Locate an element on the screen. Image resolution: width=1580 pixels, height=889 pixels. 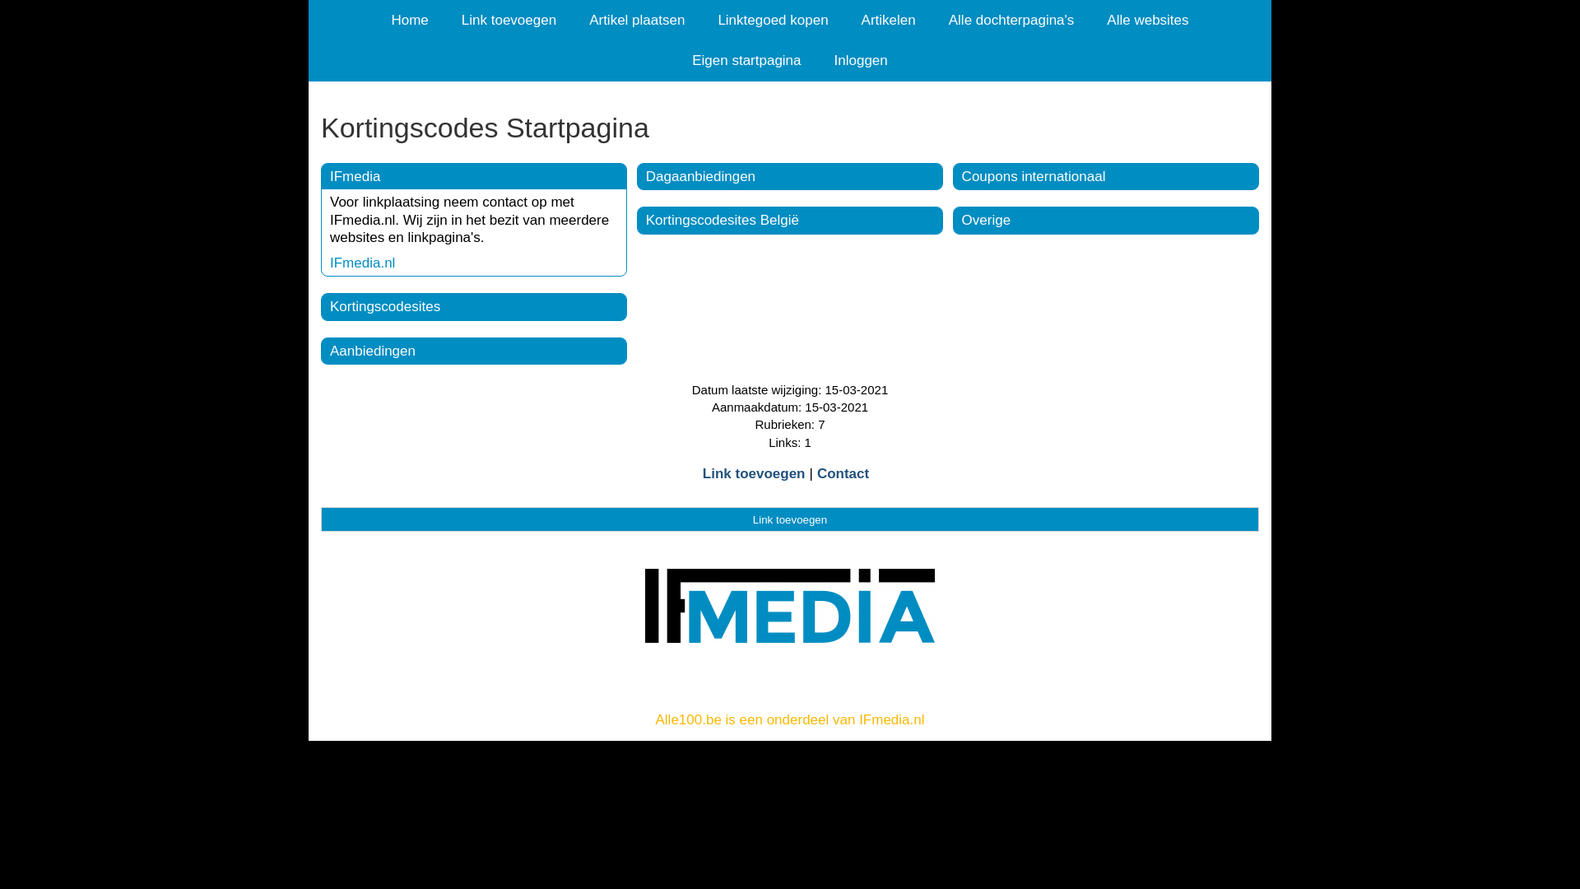
Alle dochterpagina's is located at coordinates (1012, 20).